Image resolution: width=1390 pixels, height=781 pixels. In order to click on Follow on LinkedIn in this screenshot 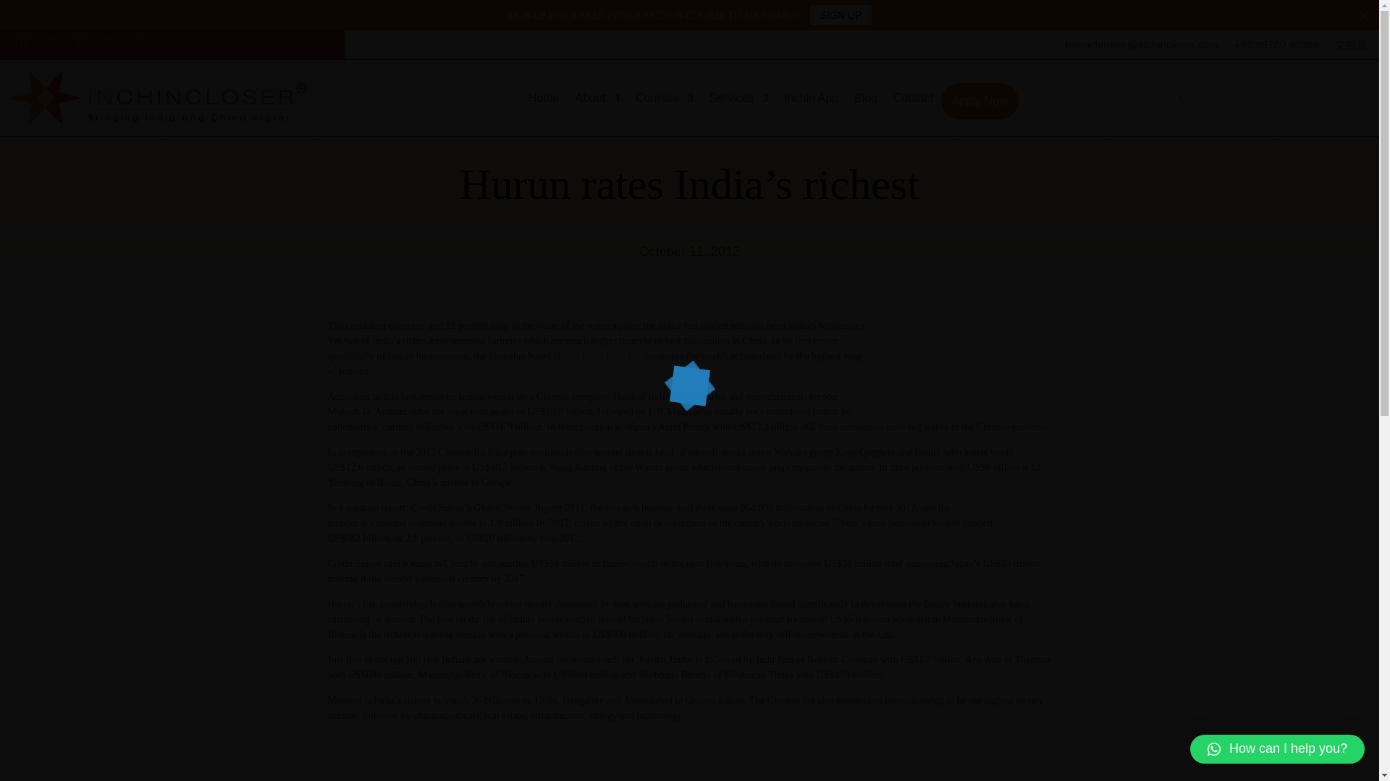, I will do `click(110, 42)`.